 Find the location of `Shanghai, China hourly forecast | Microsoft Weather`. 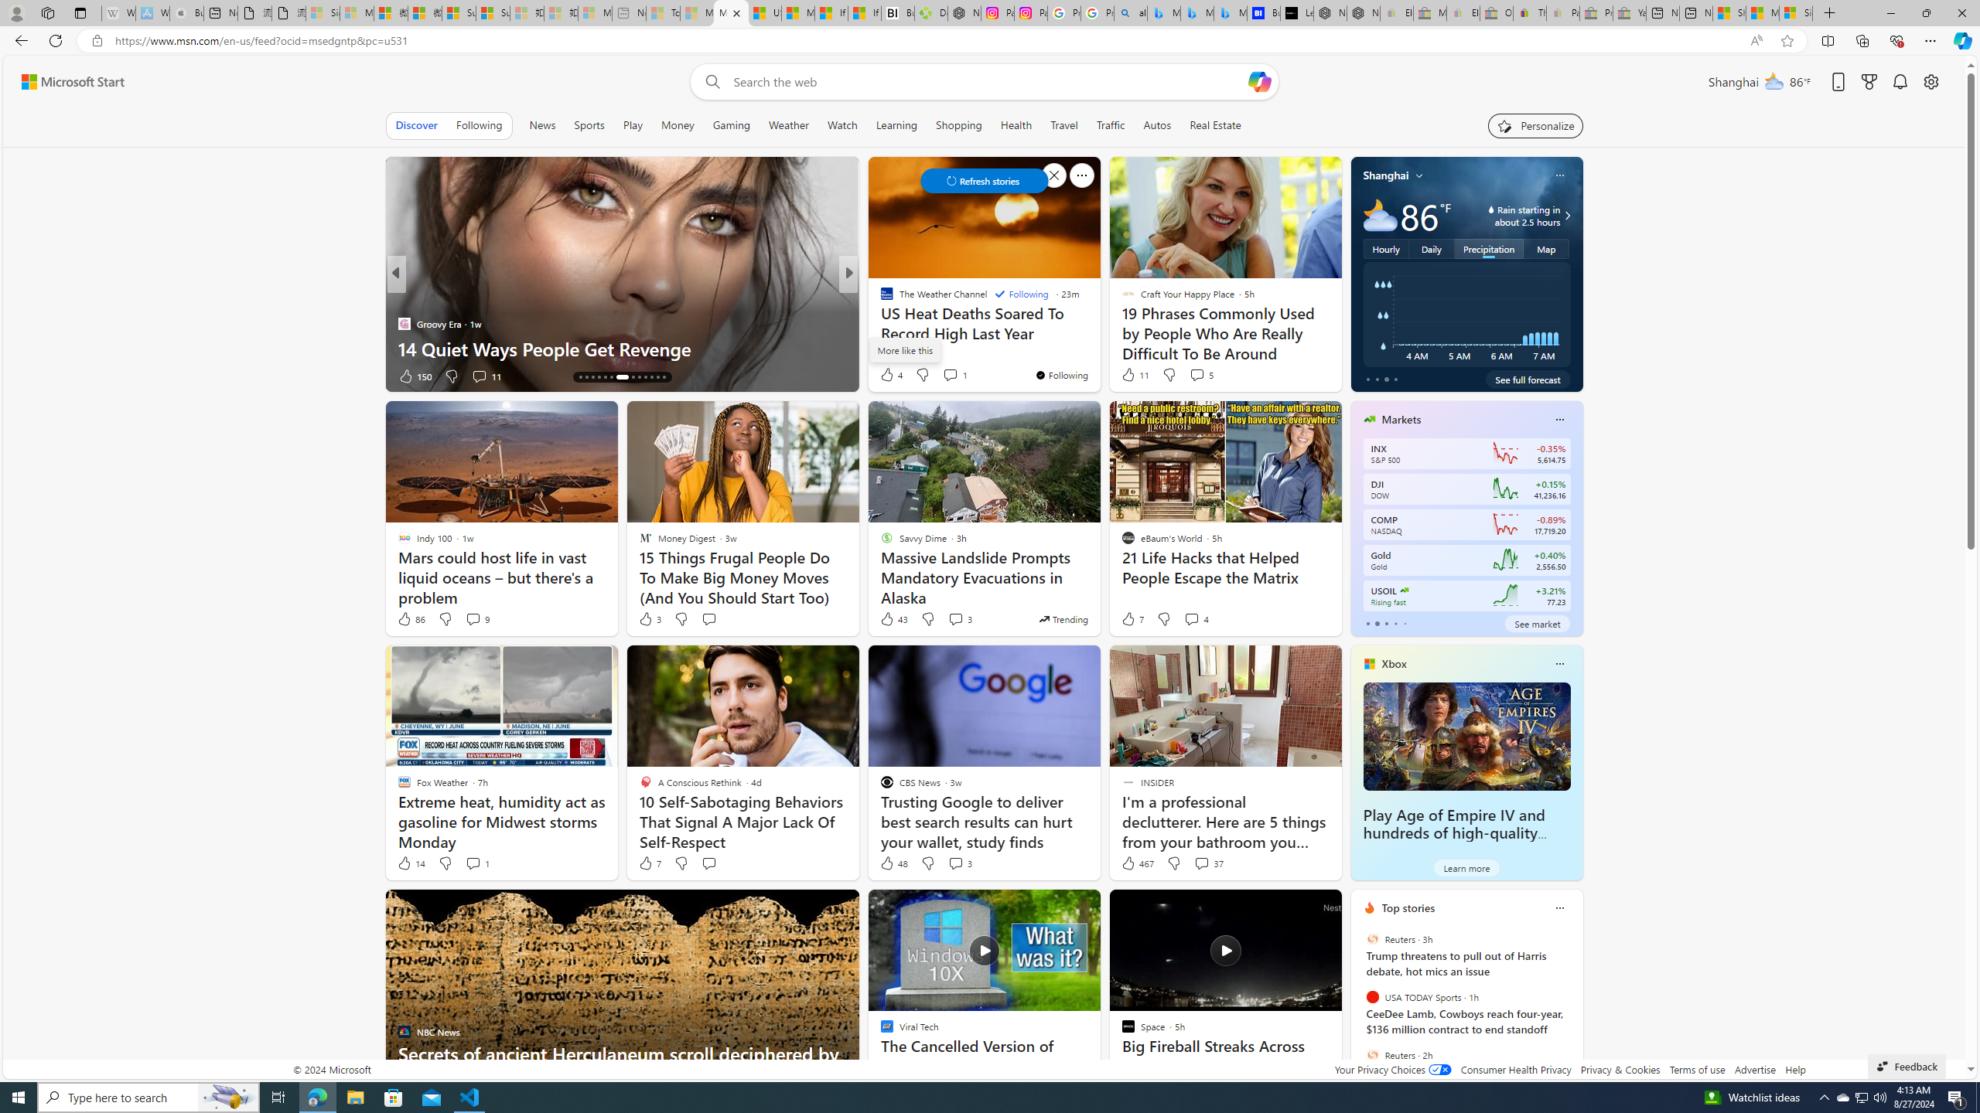

Shanghai, China hourly forecast | Microsoft Weather is located at coordinates (1729, 13).